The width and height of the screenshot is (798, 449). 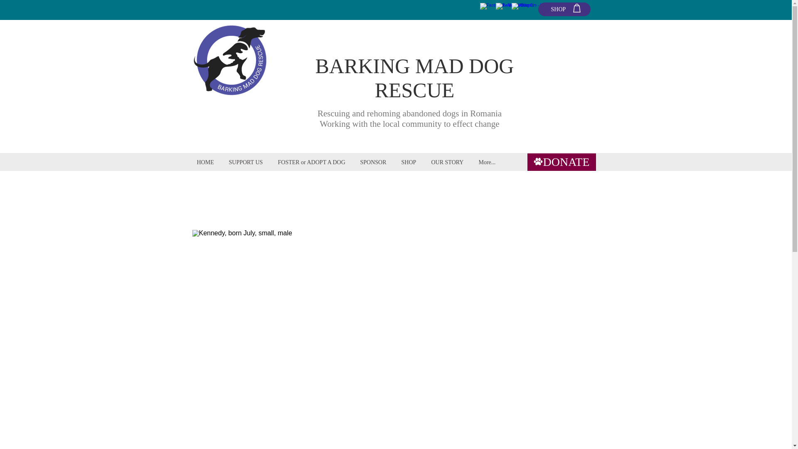 I want to click on DONATE, so click(x=561, y=162).